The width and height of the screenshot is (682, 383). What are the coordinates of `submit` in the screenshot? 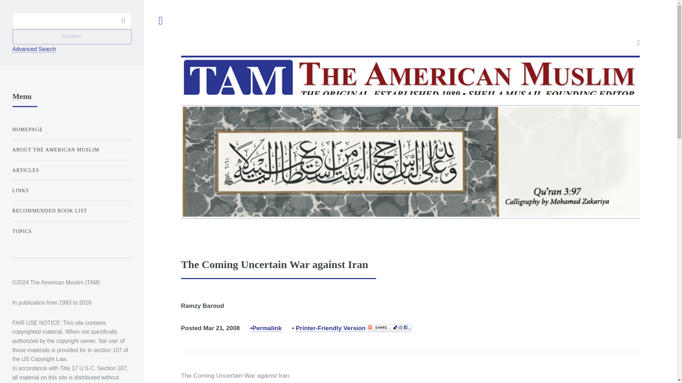 It's located at (72, 37).